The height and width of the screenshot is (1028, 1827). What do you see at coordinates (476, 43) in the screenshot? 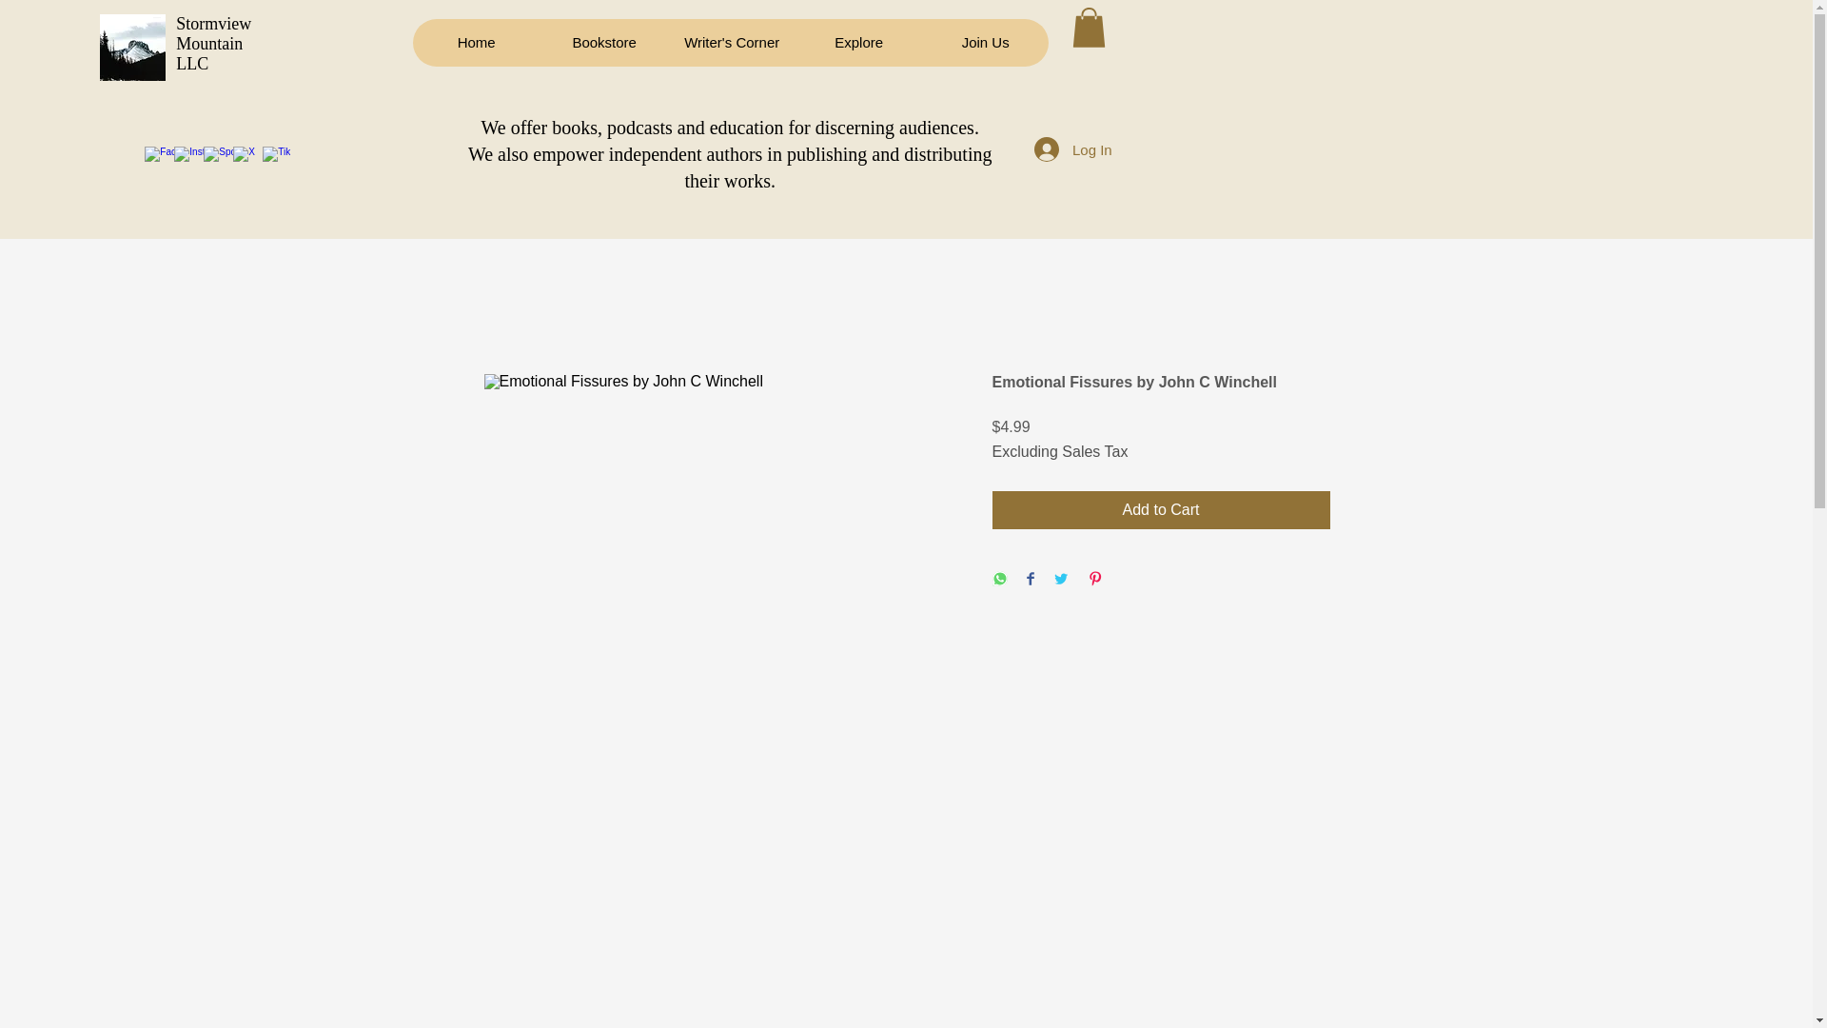
I see `Home` at bounding box center [476, 43].